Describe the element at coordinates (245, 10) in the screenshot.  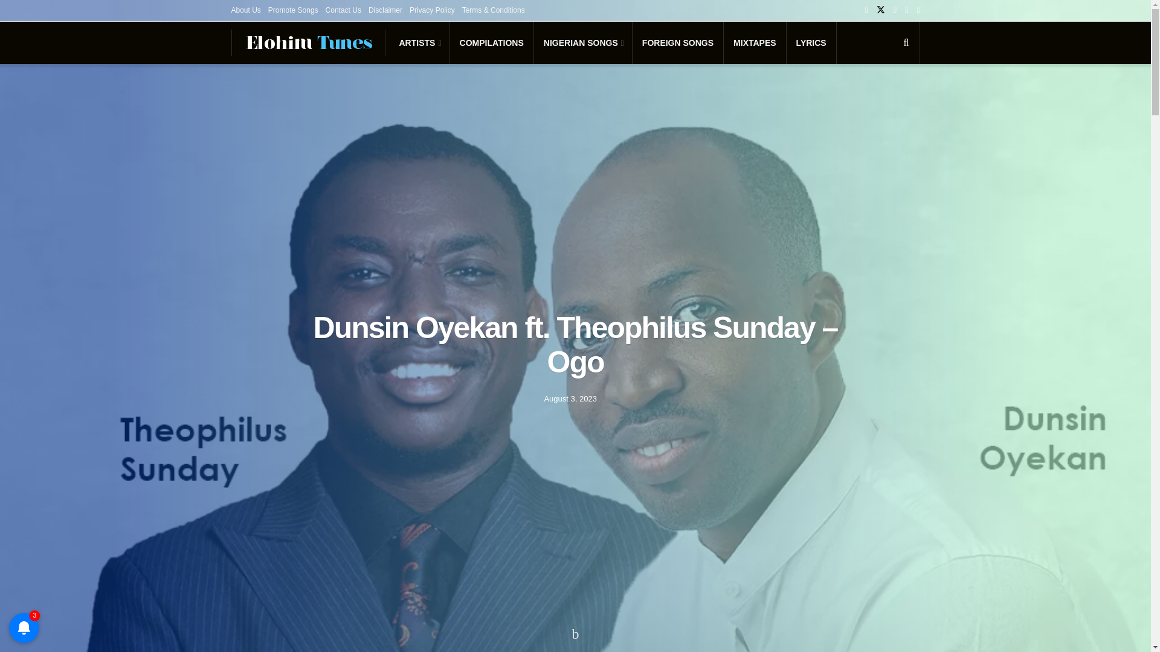
I see `About Us` at that location.